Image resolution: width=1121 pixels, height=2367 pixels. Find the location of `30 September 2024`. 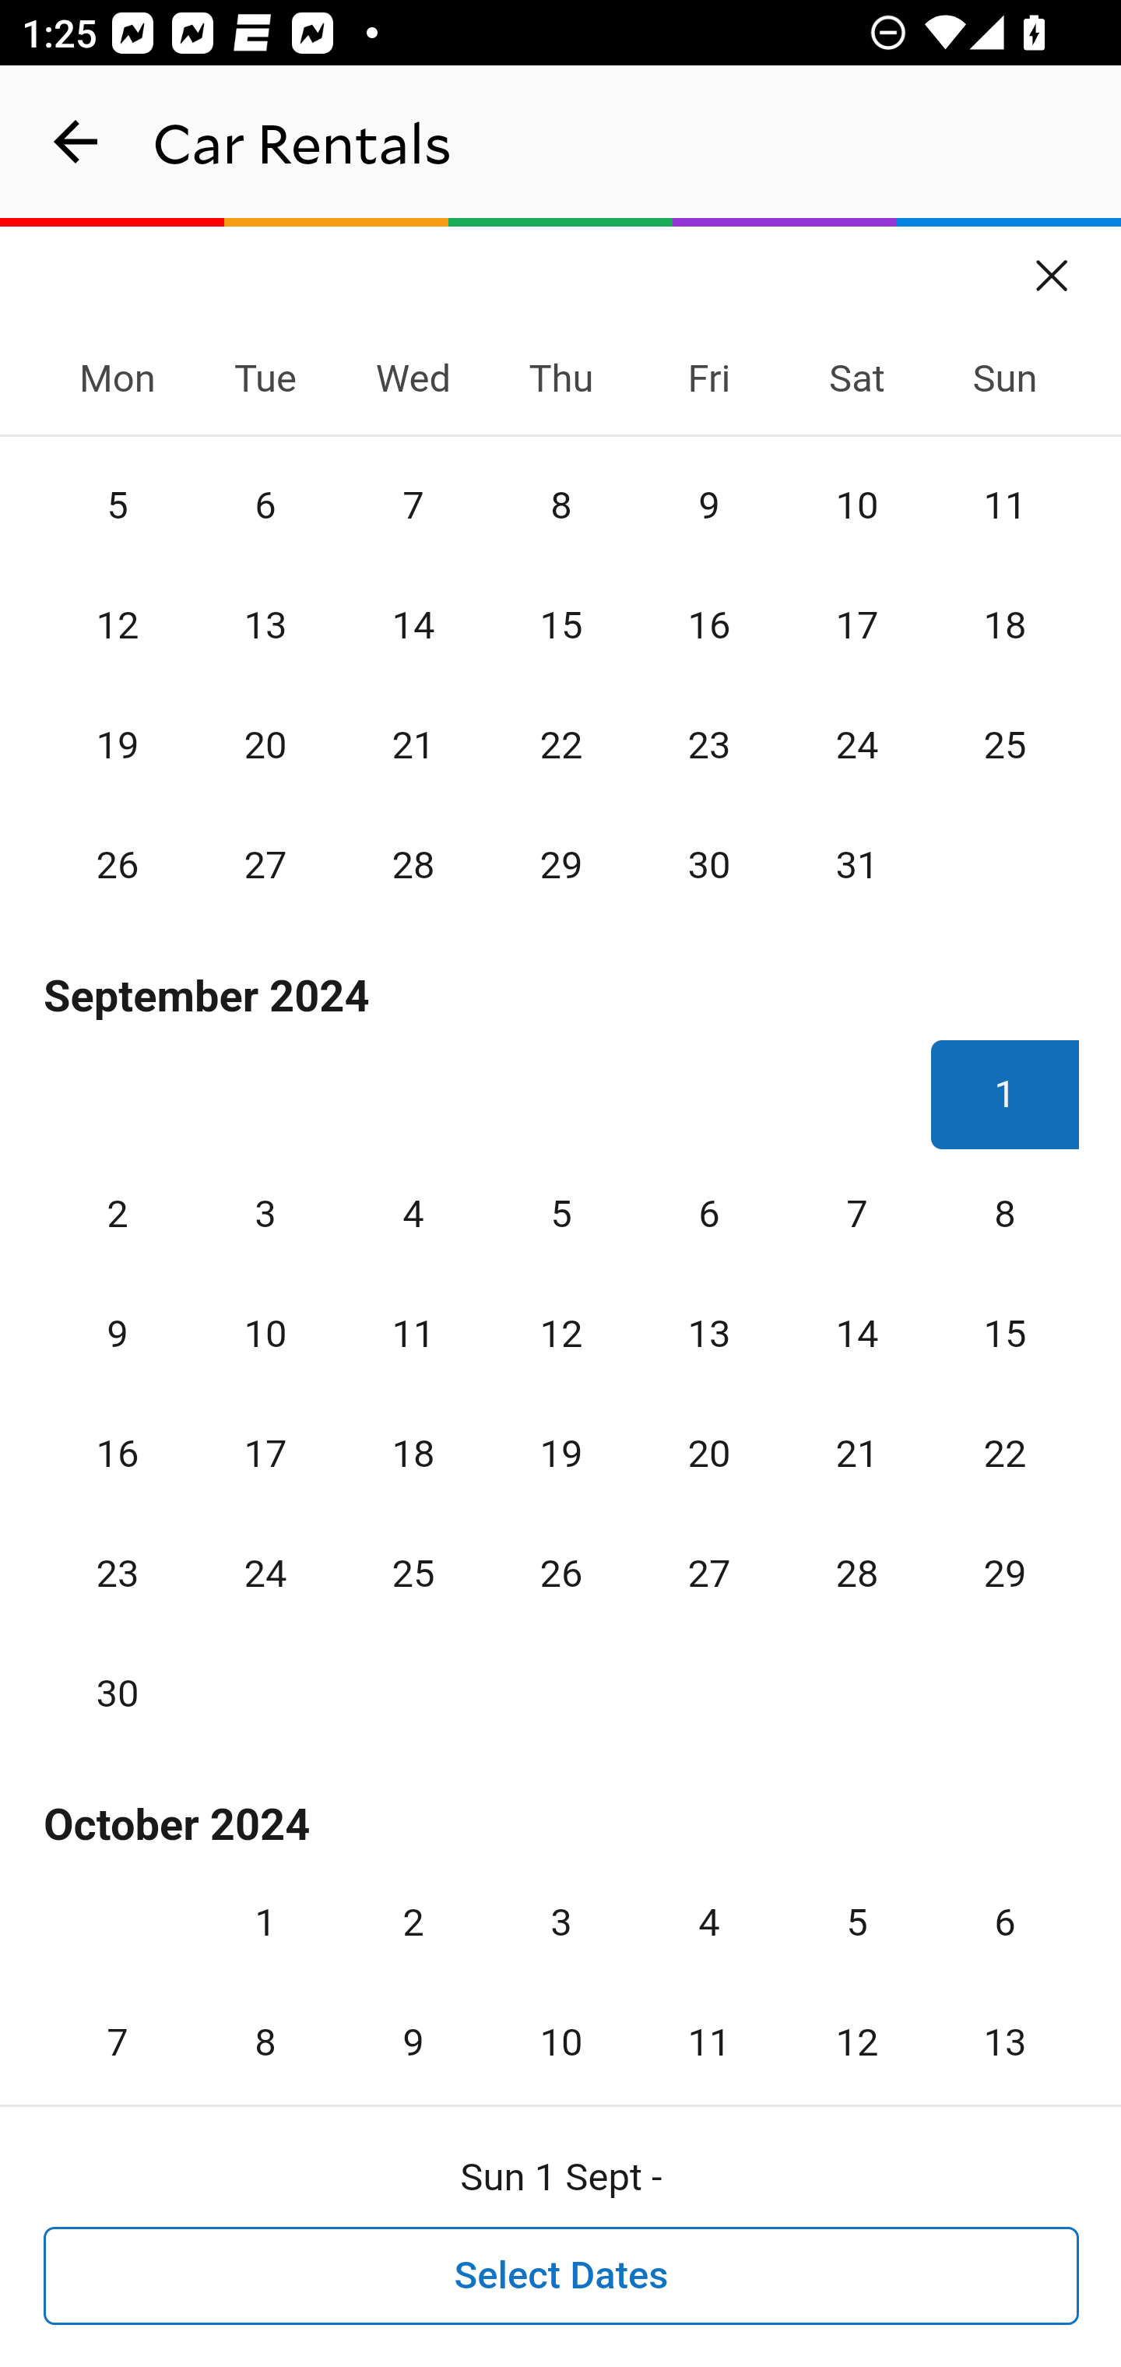

30 September 2024 is located at coordinates (118, 1693).